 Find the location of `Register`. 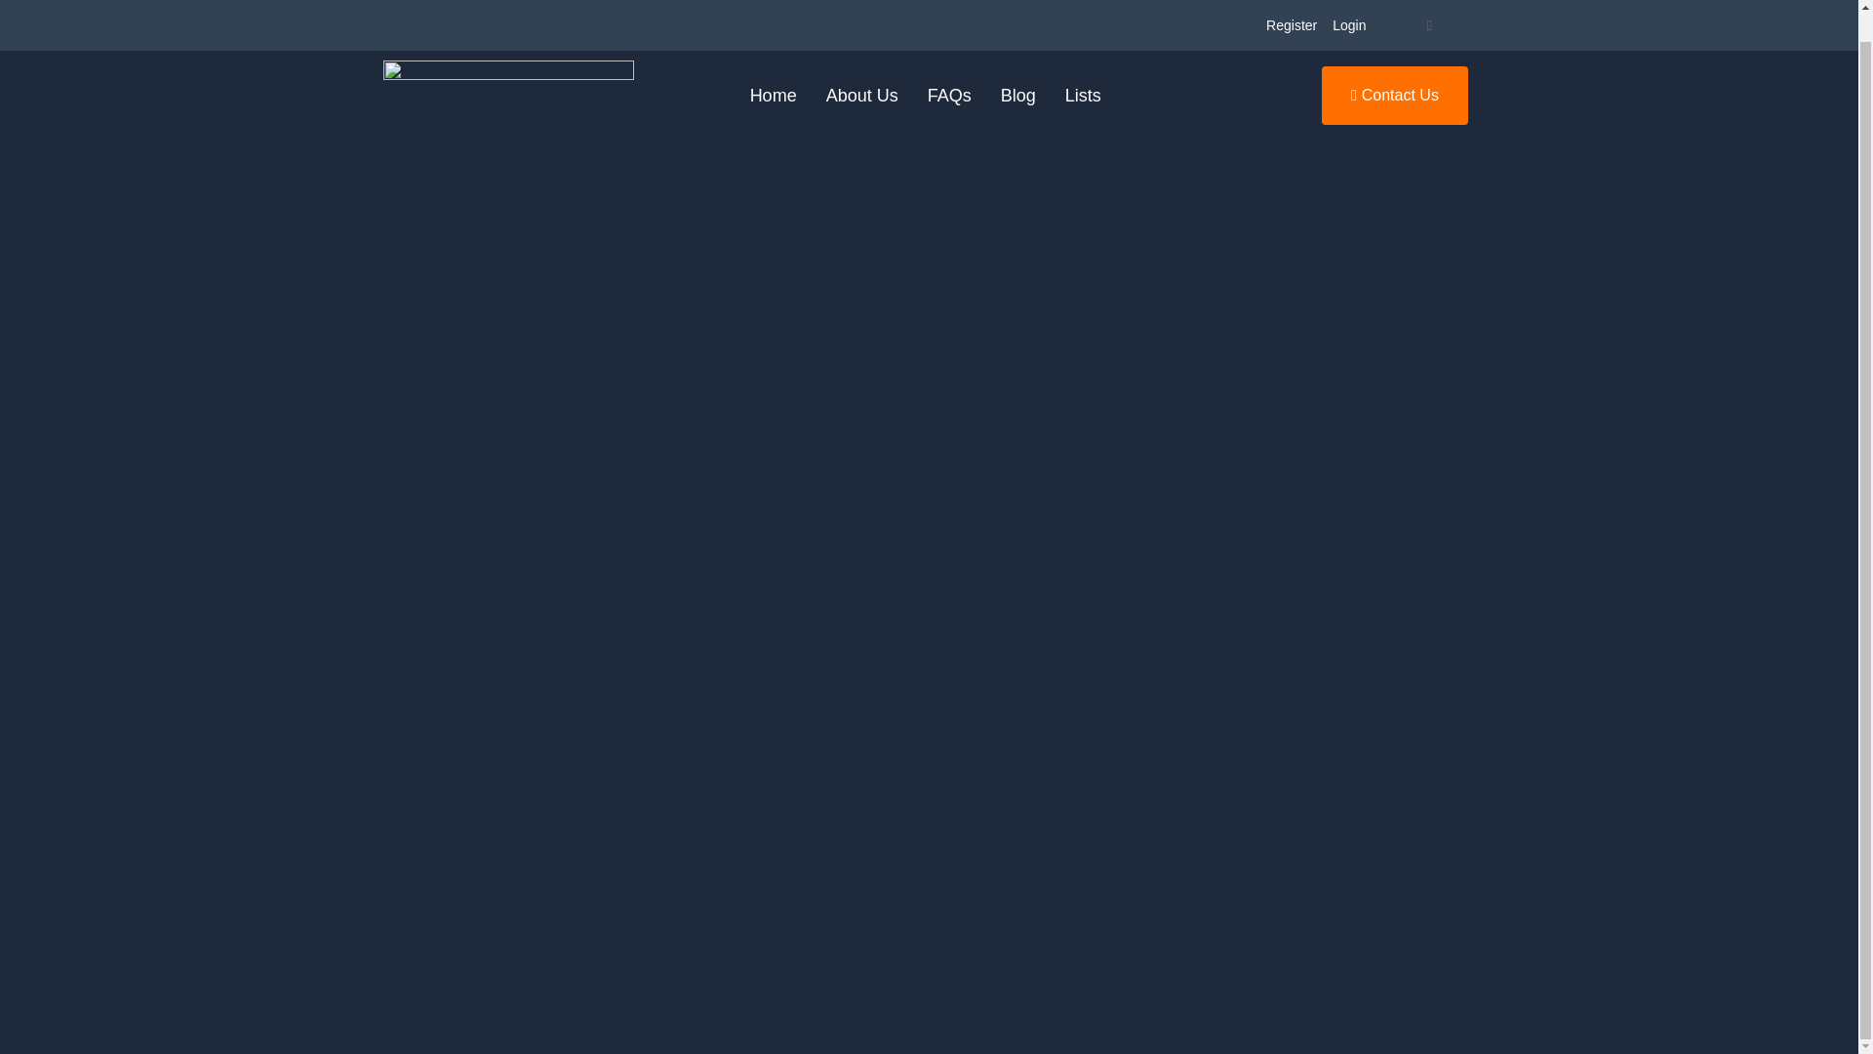

Register is located at coordinates (1292, 25).